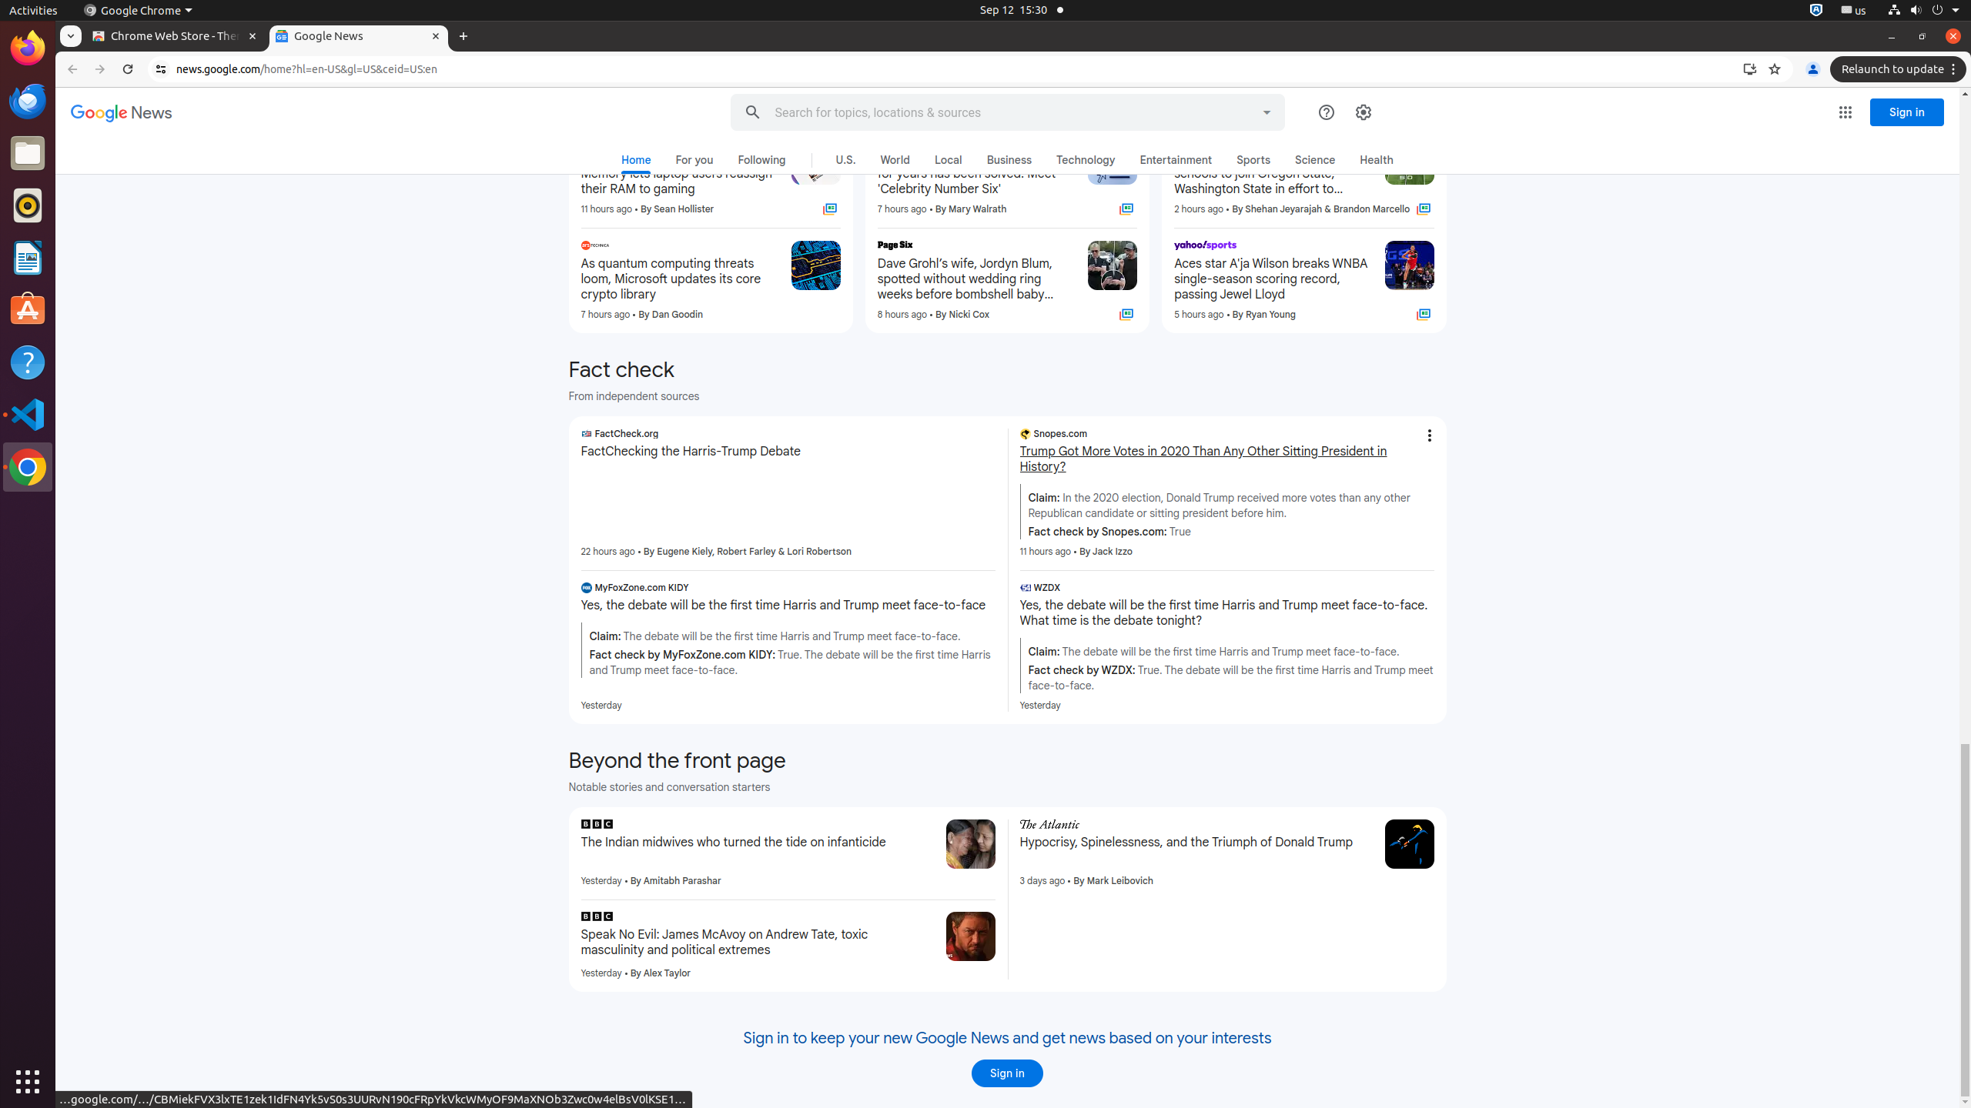 The height and width of the screenshot is (1108, 1971). I want to click on Settings, so click(1363, 112).